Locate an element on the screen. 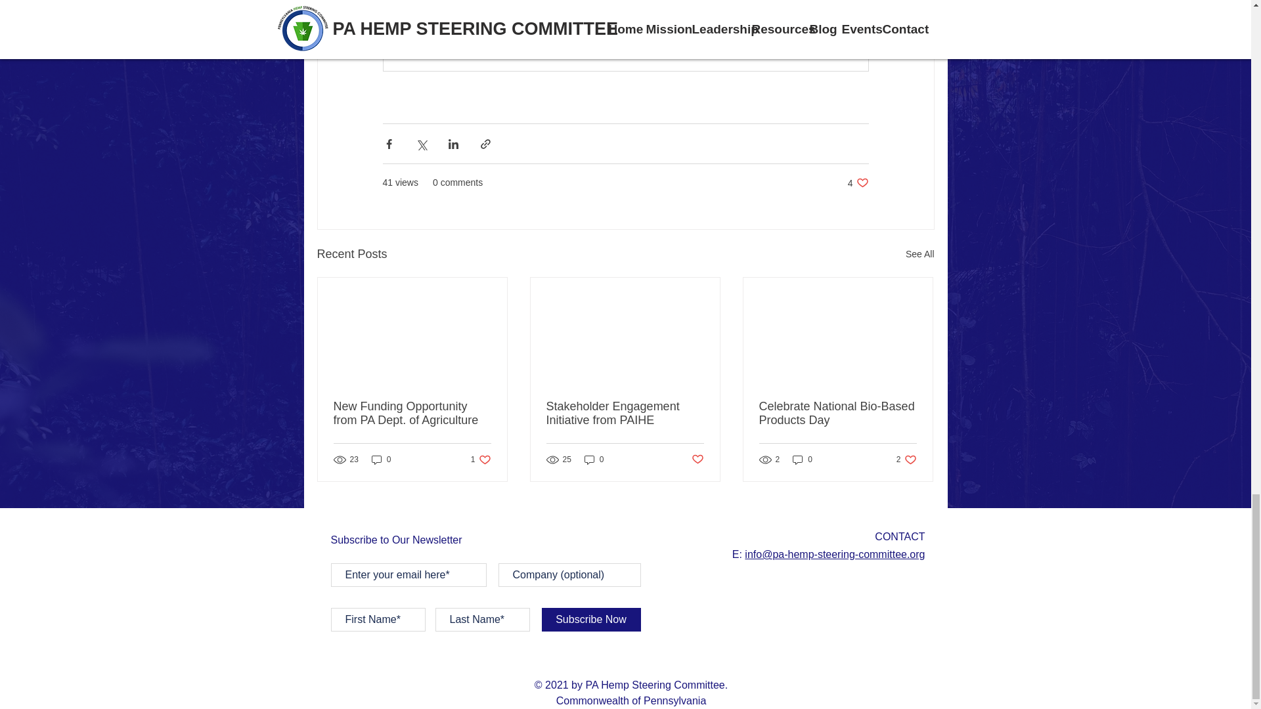 The height and width of the screenshot is (709, 1261). Subscribe Now is located at coordinates (803, 460).